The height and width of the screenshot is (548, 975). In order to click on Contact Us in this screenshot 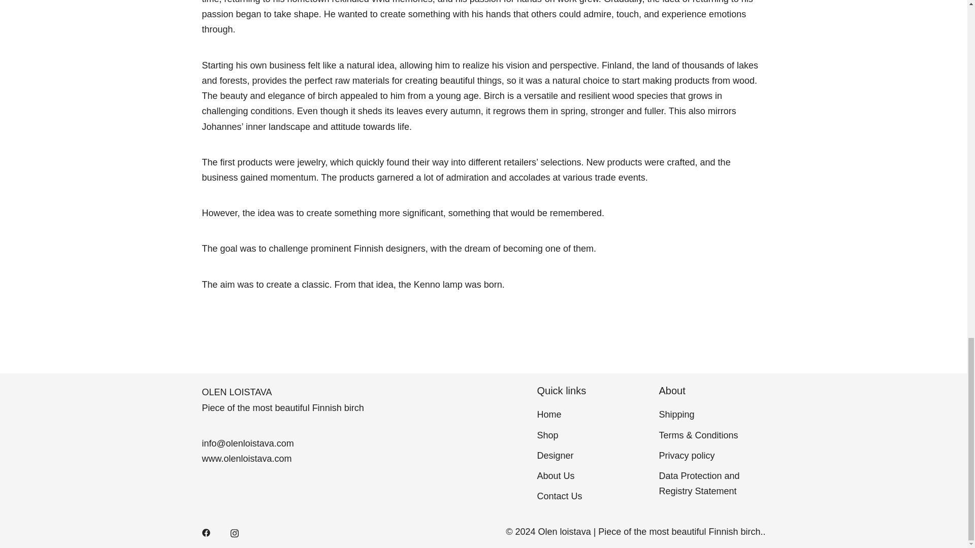, I will do `click(560, 496)`.